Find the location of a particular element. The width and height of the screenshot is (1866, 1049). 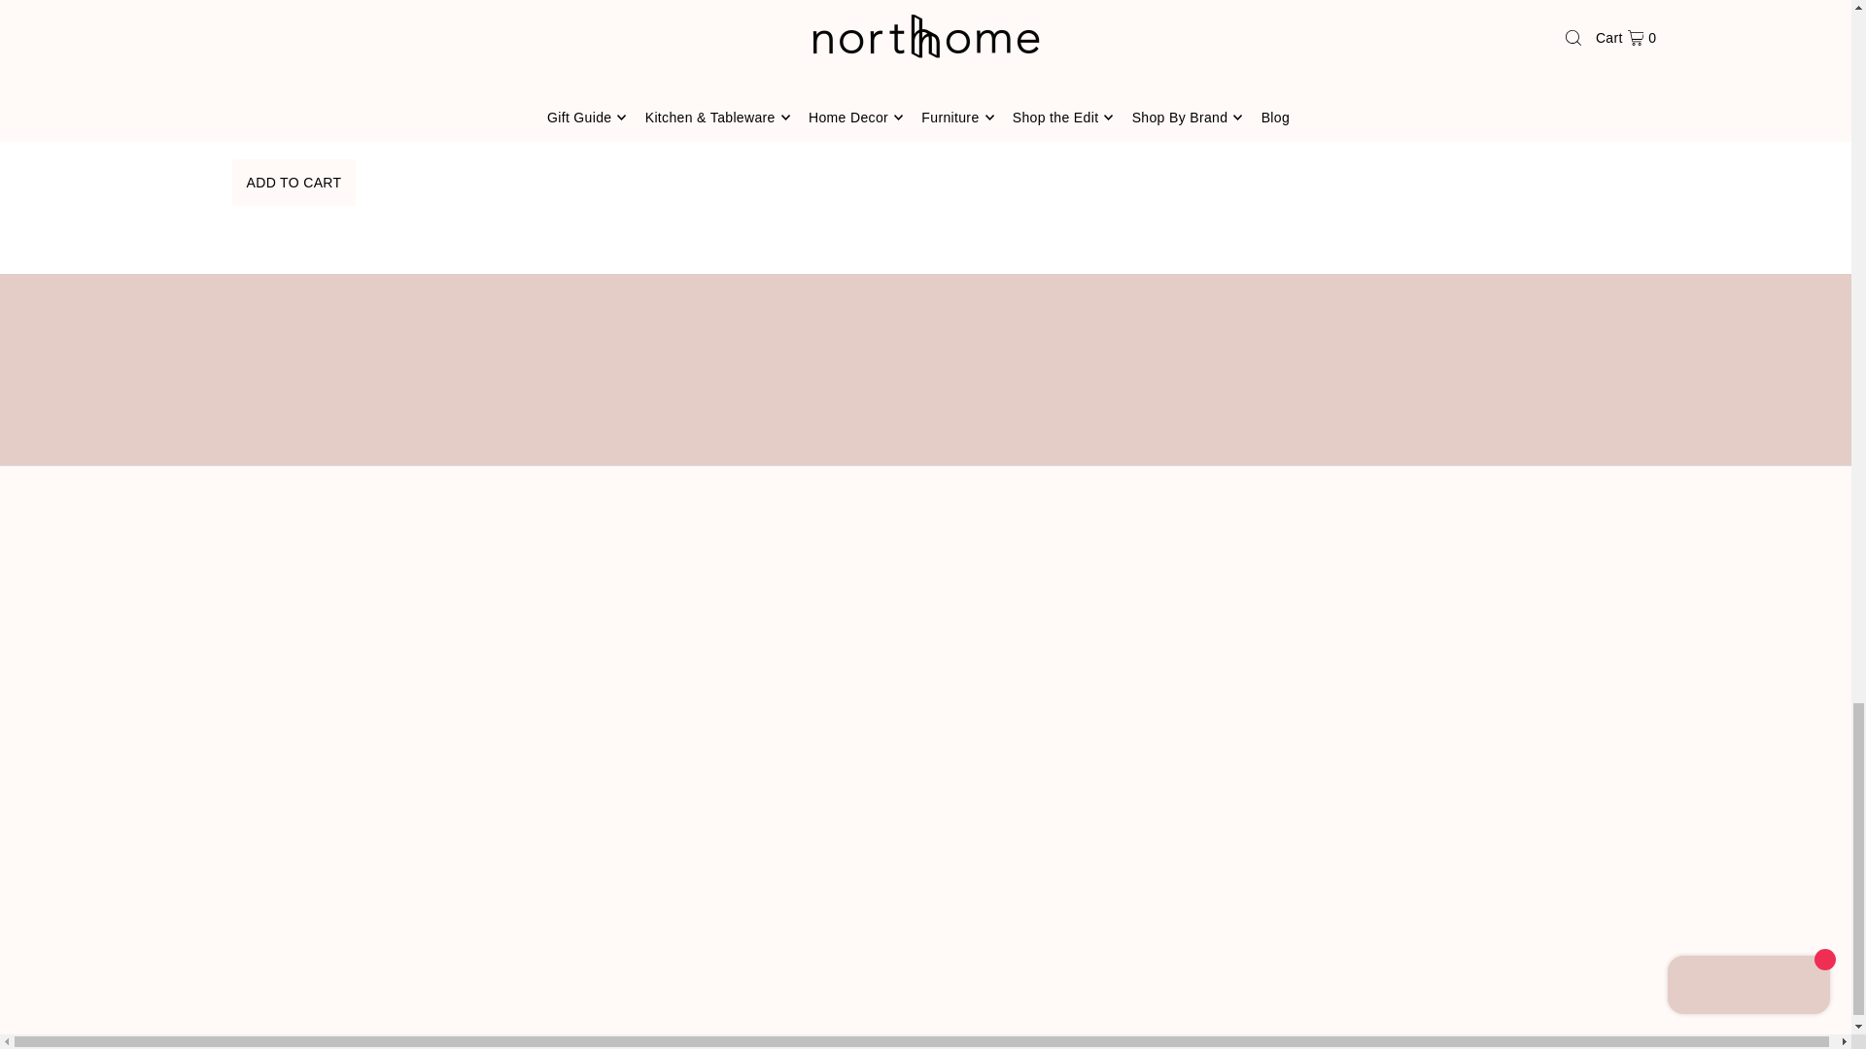

Glass Vase Monochrome is located at coordinates (293, 39).